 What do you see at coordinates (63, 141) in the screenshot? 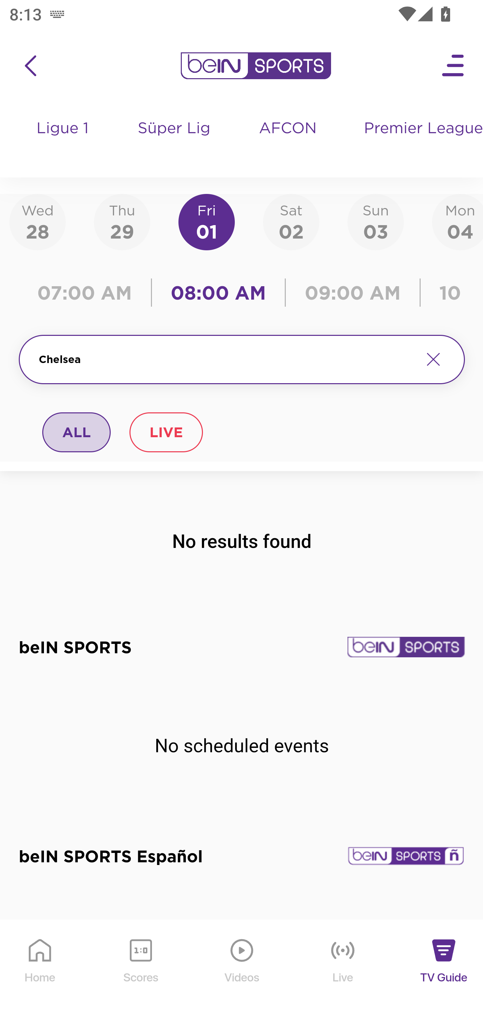
I see `Ligue 1` at bounding box center [63, 141].